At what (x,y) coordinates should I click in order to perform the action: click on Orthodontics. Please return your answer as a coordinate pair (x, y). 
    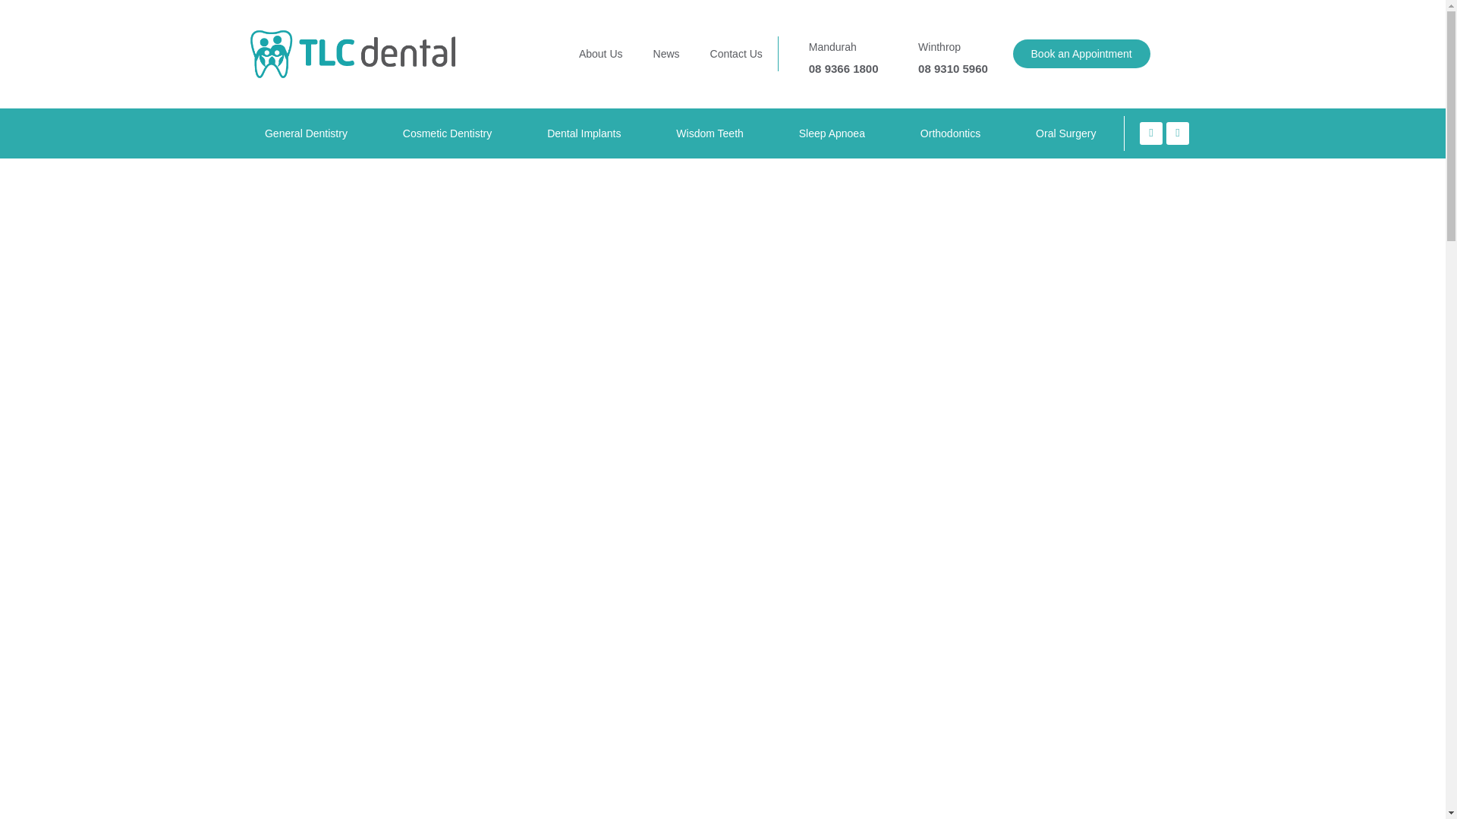
    Looking at the image, I should click on (950, 133).